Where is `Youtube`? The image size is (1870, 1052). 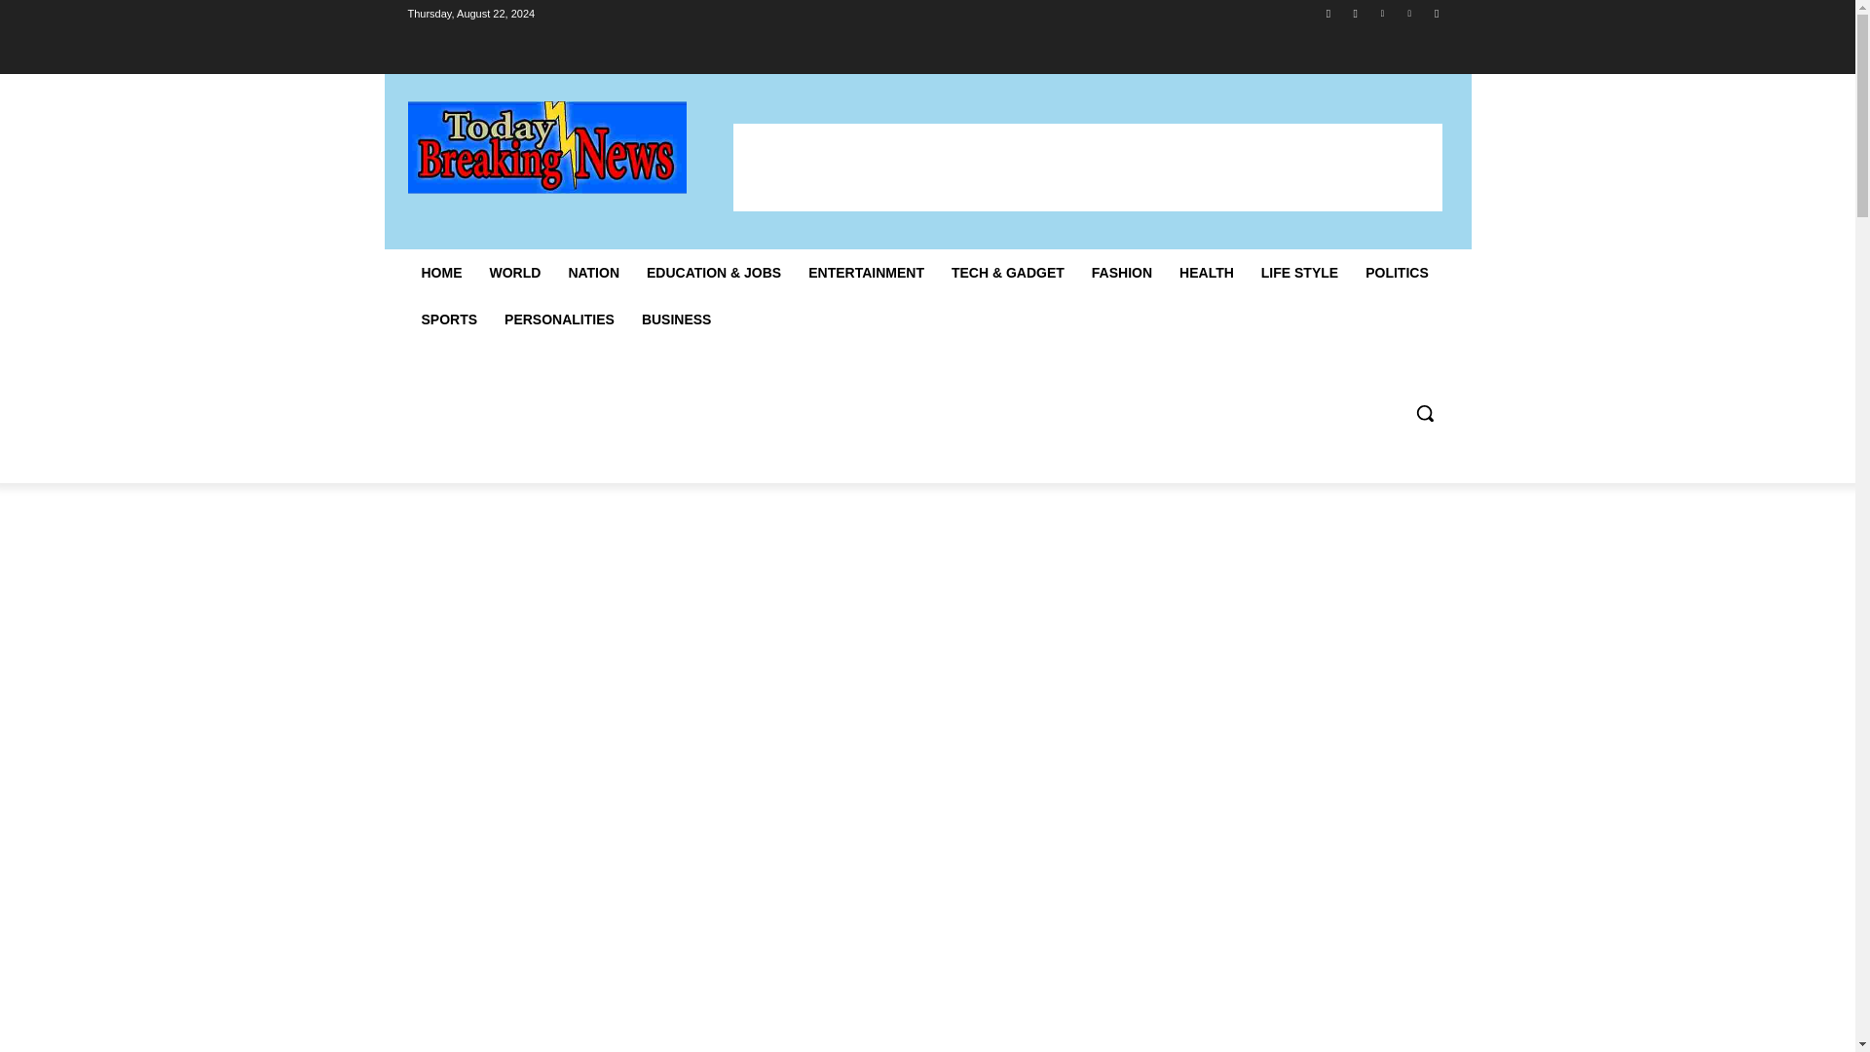
Youtube is located at coordinates (1436, 13).